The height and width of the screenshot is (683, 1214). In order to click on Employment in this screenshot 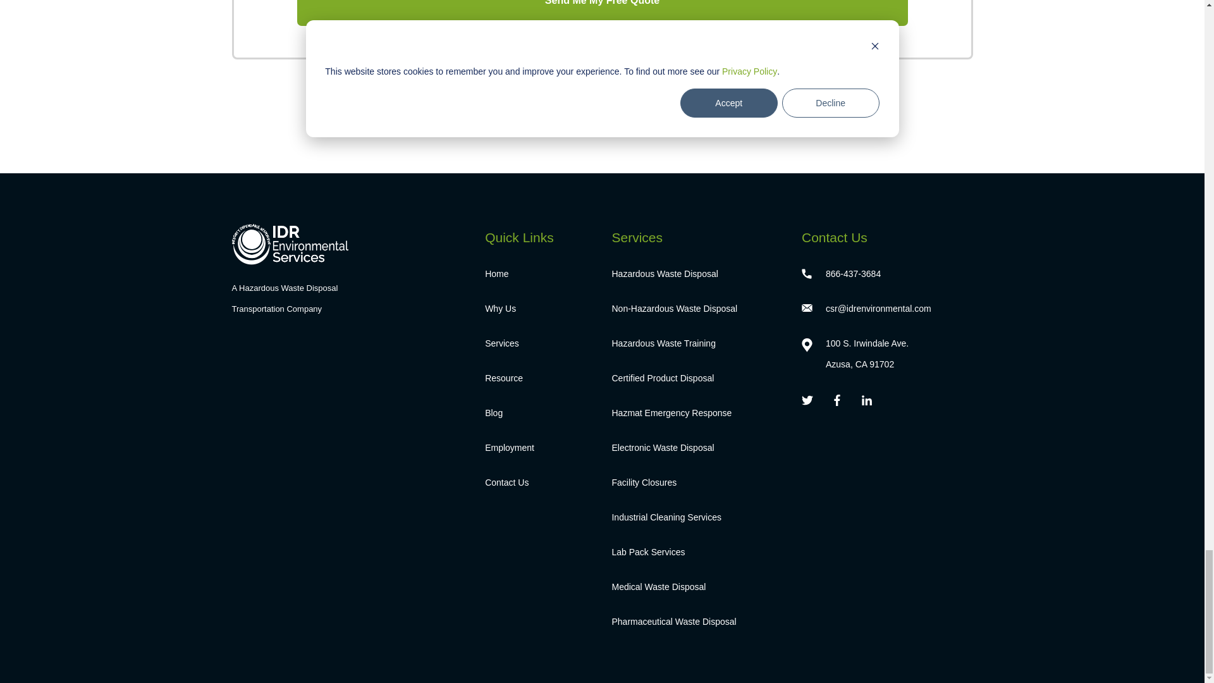, I will do `click(538, 448)`.